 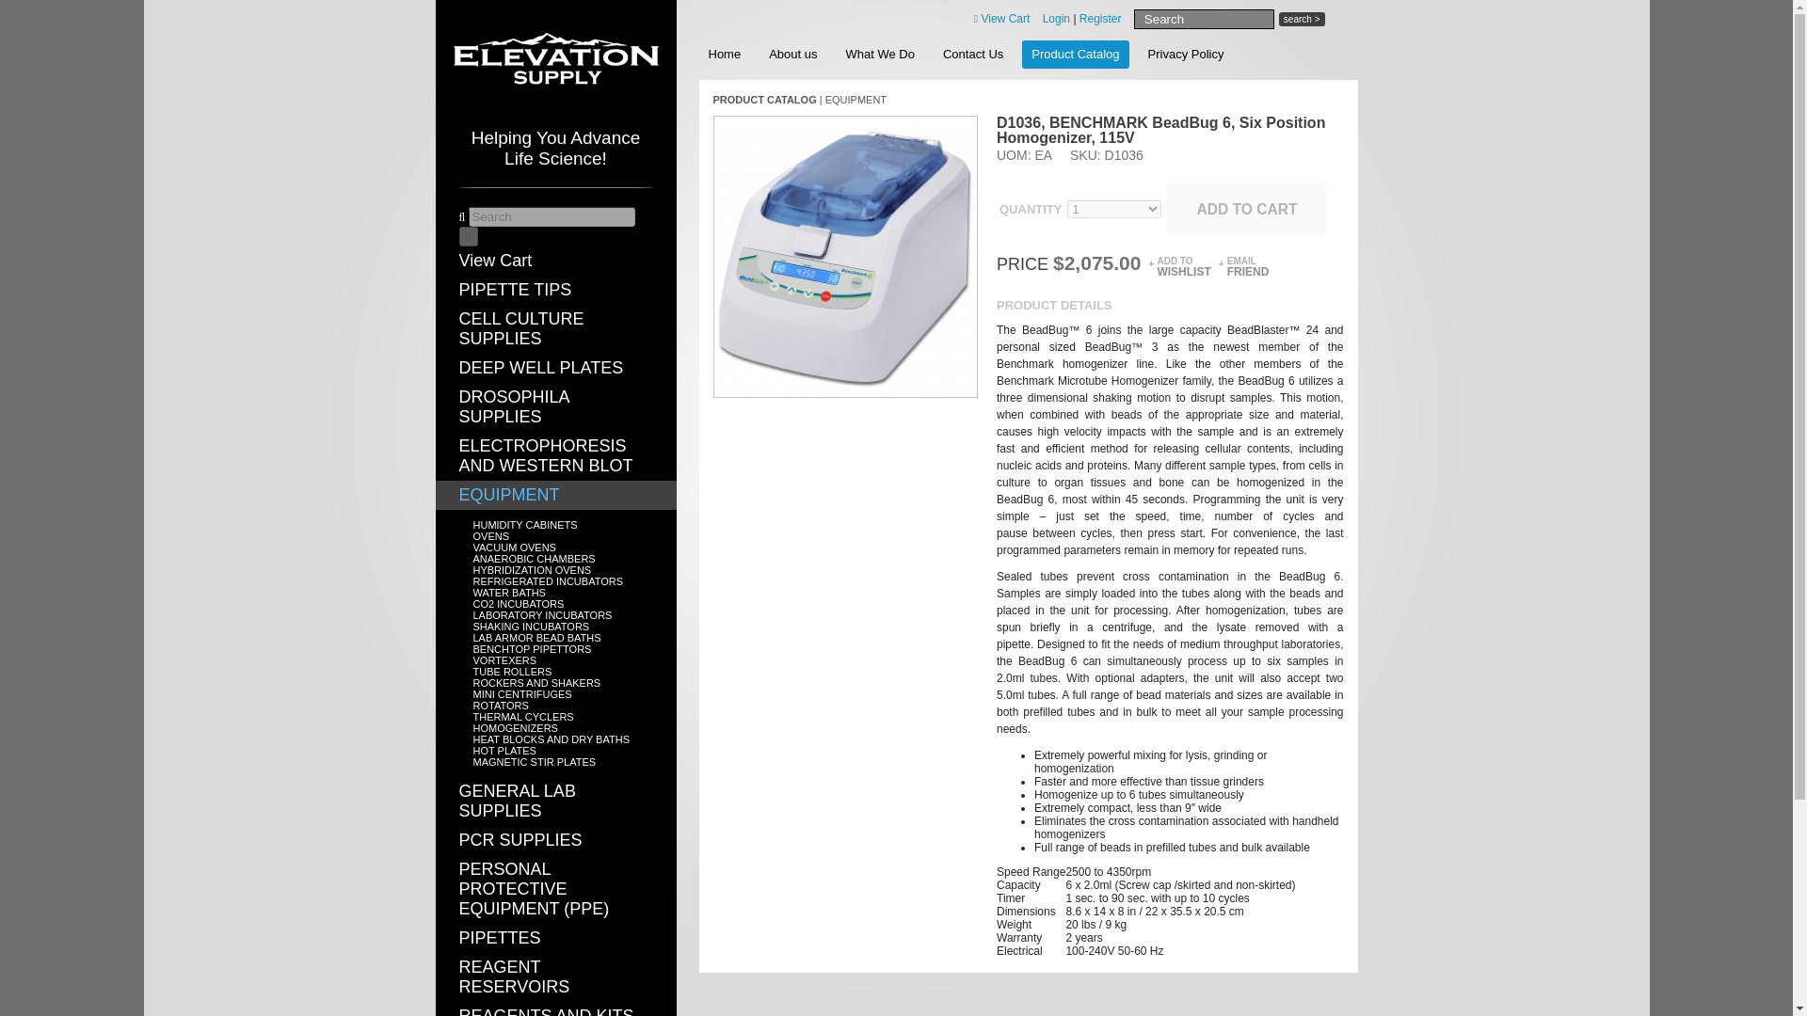 I want to click on OVENS, so click(x=490, y=535).